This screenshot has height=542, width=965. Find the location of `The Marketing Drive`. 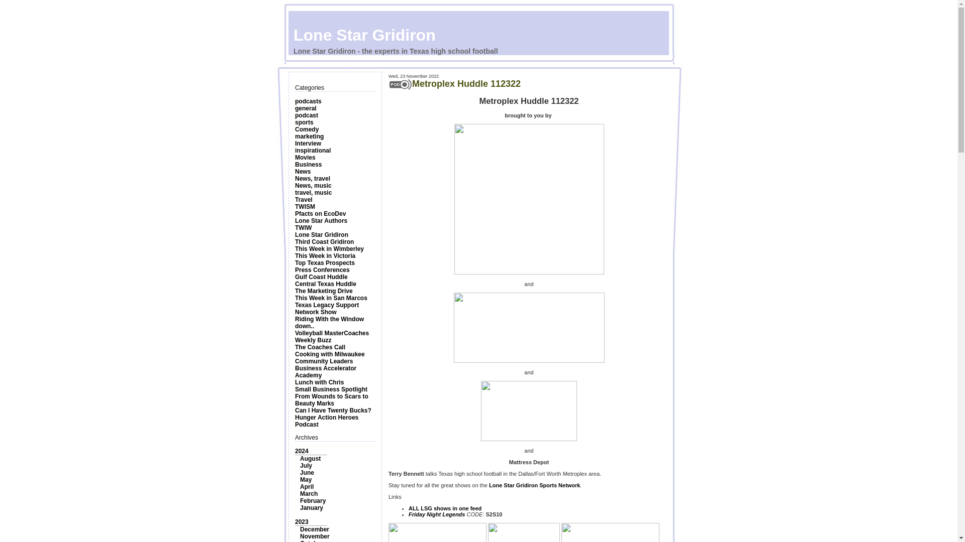

The Marketing Drive is located at coordinates (324, 291).